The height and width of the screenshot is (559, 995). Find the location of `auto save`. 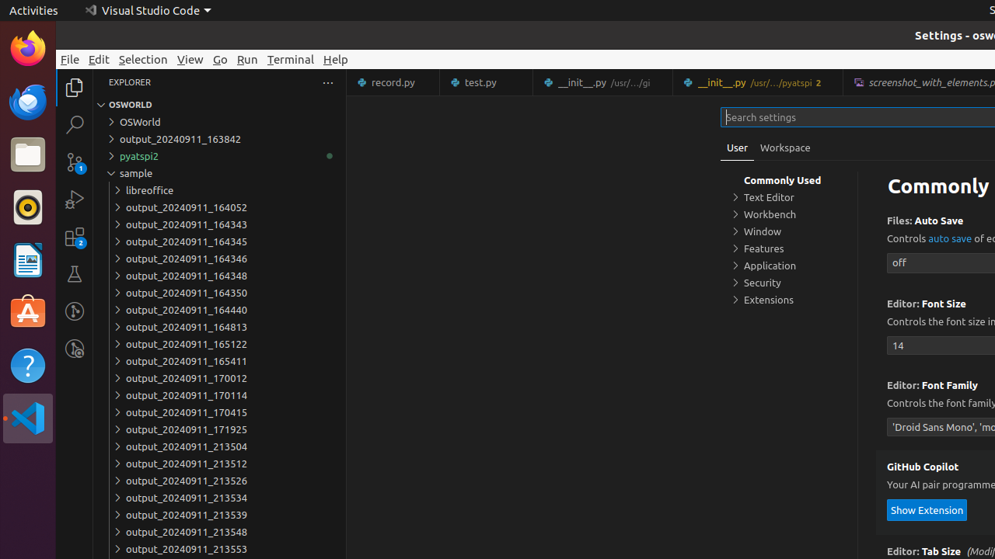

auto save is located at coordinates (950, 239).